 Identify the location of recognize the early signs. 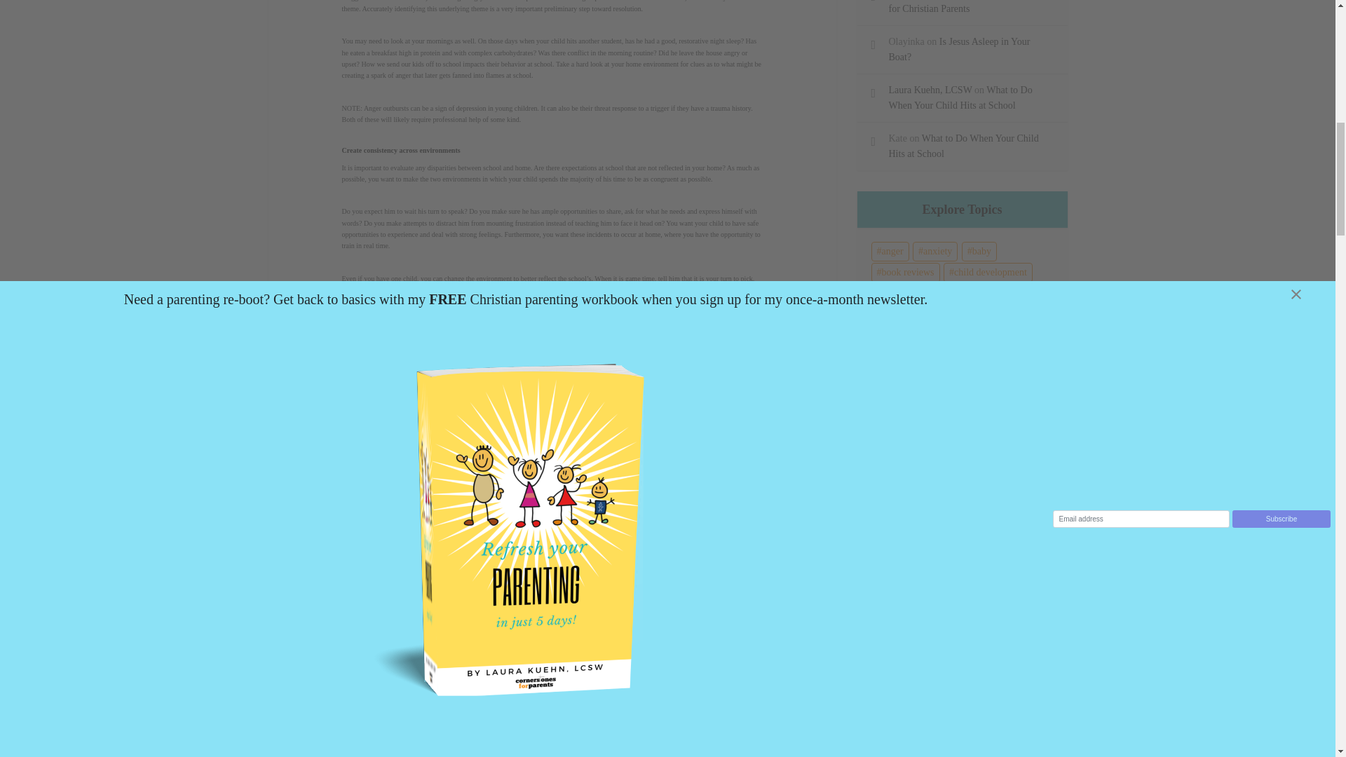
(454, 416).